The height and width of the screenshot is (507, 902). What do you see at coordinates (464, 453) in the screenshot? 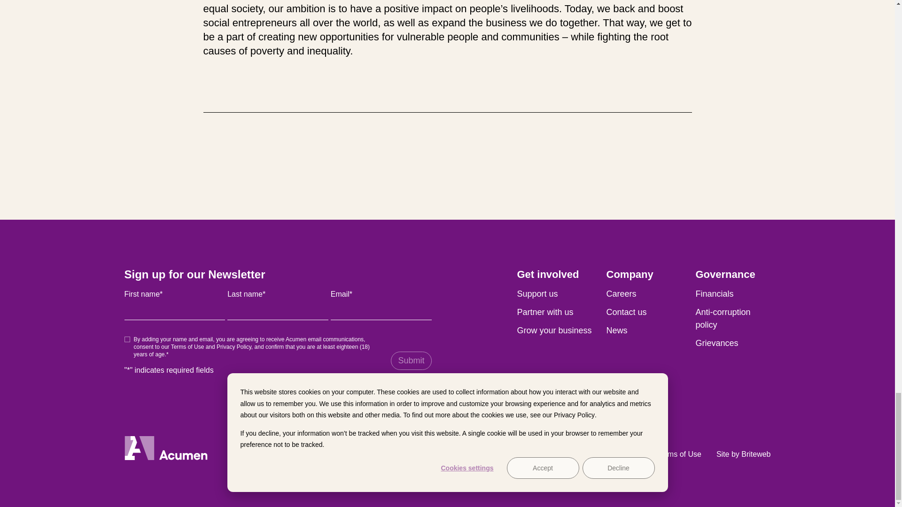
I see `YouTube` at bounding box center [464, 453].